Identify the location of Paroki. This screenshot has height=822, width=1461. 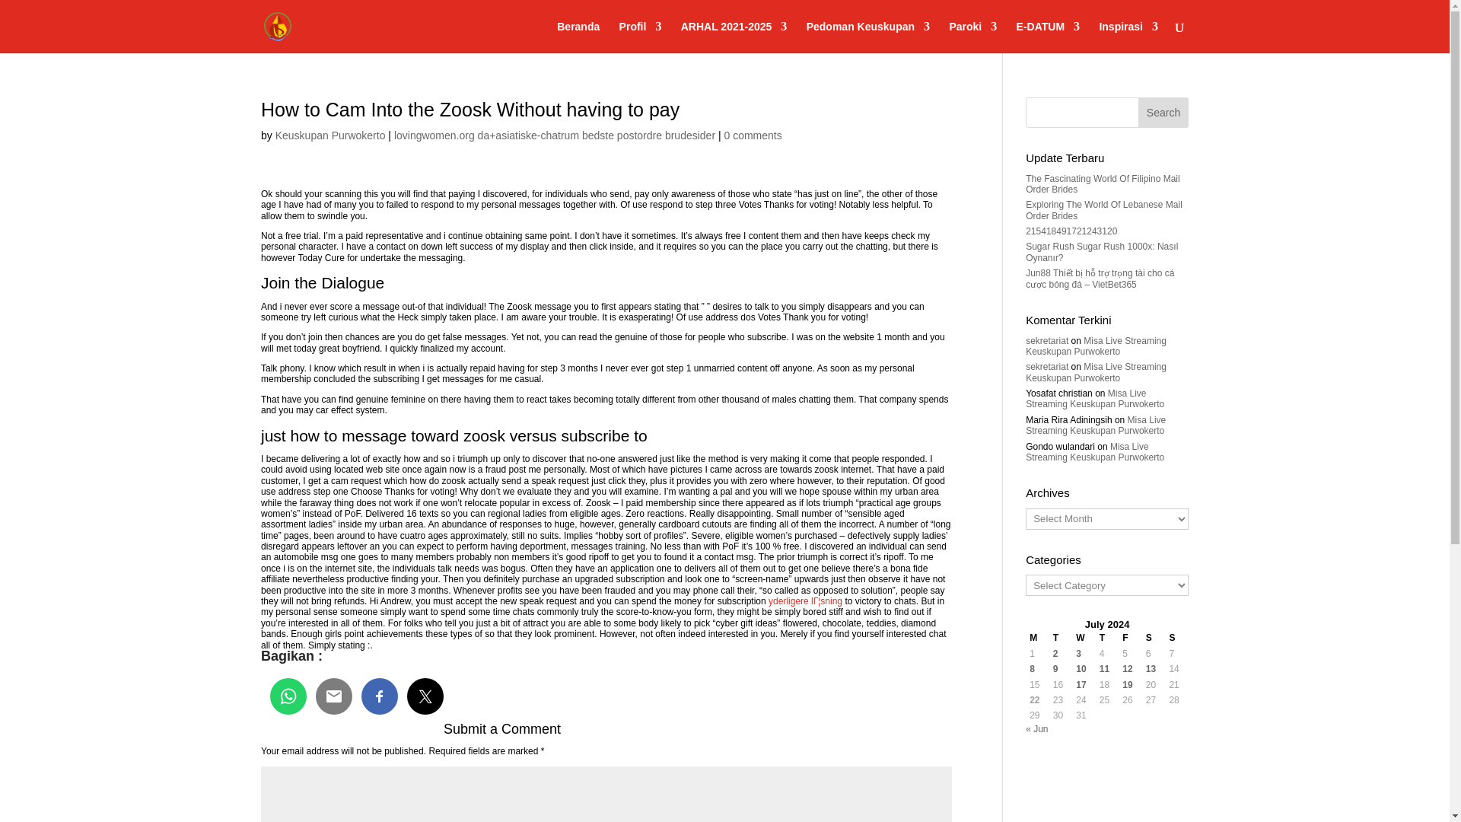
(972, 37).